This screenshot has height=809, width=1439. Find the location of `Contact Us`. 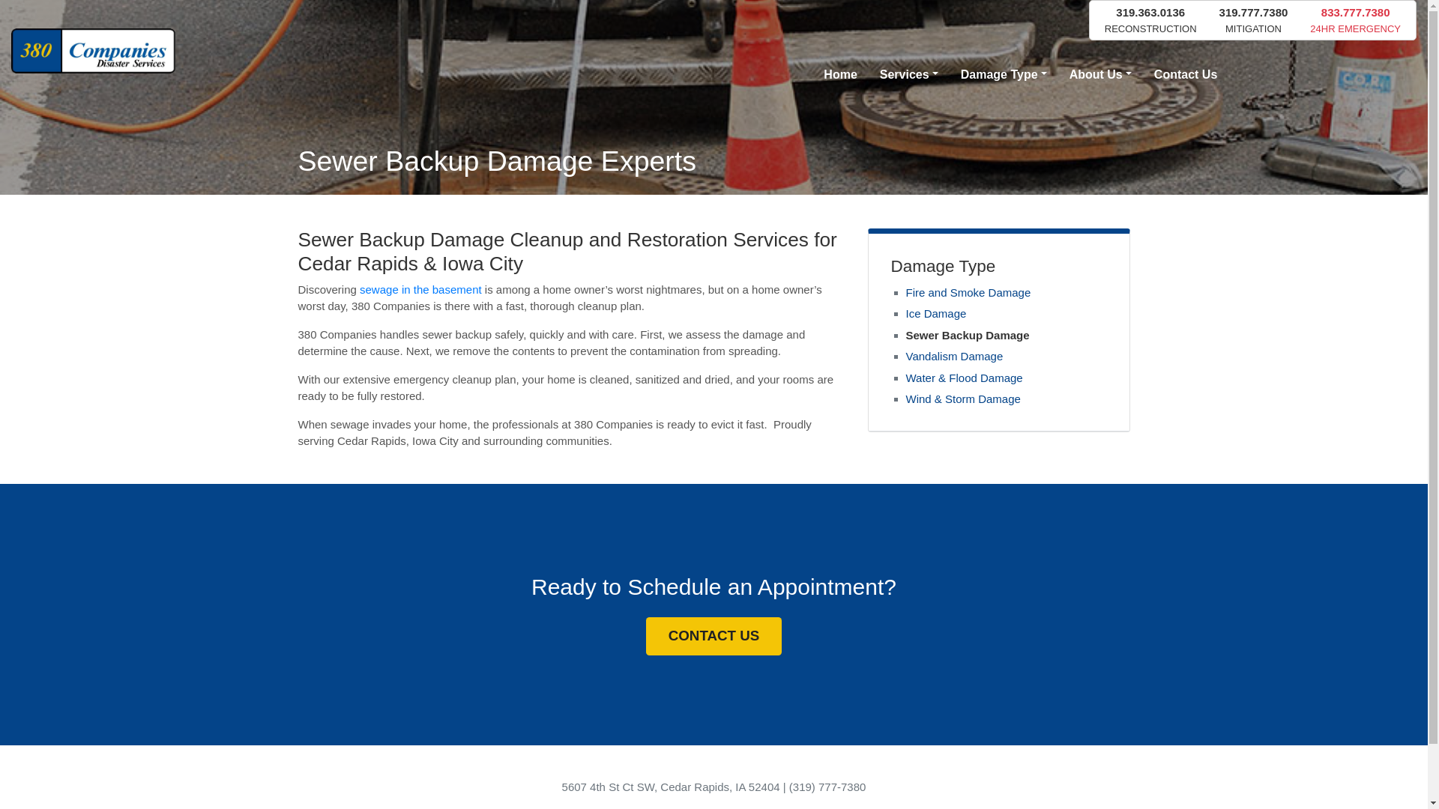

Contact Us is located at coordinates (1186, 75).